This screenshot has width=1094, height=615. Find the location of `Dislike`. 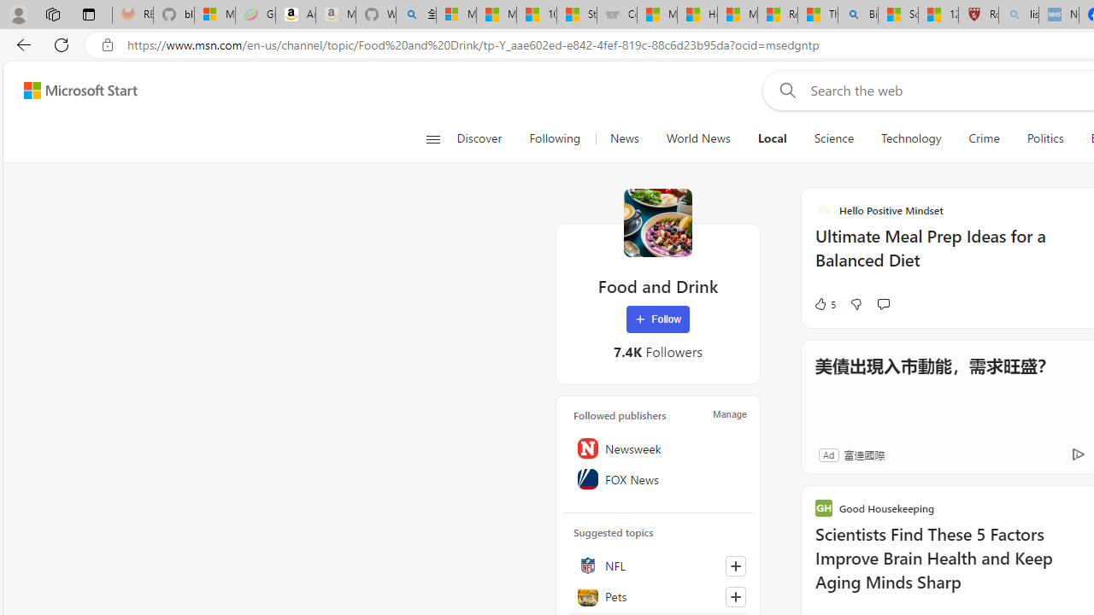

Dislike is located at coordinates (856, 304).